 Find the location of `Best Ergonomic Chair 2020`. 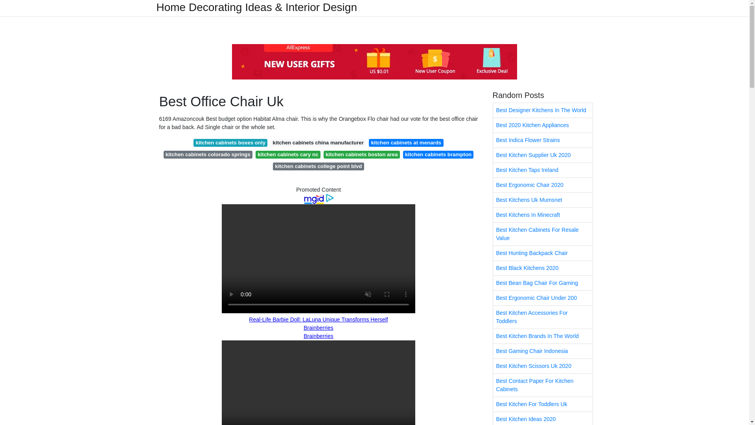

Best Ergonomic Chair 2020 is located at coordinates (543, 185).